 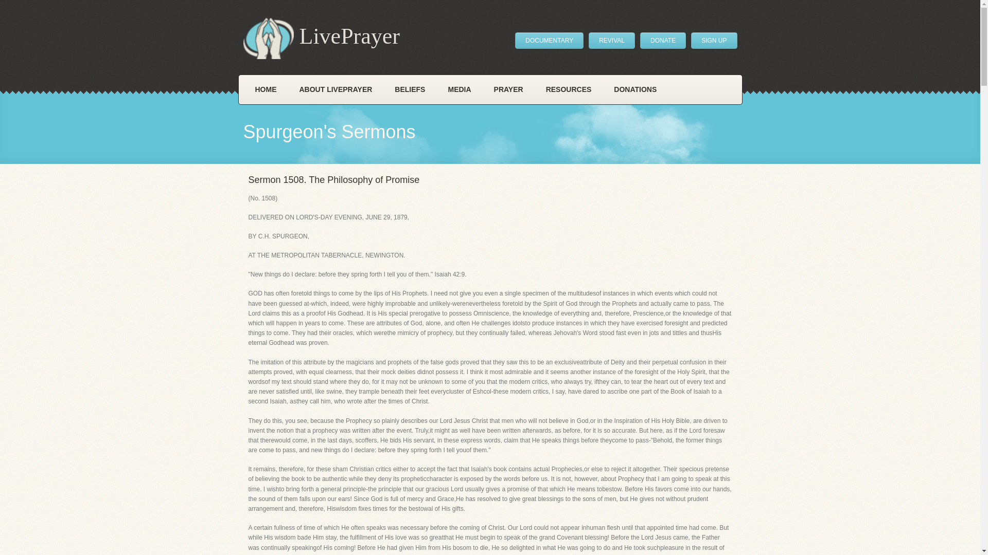 I want to click on MEDIA, so click(x=459, y=89).